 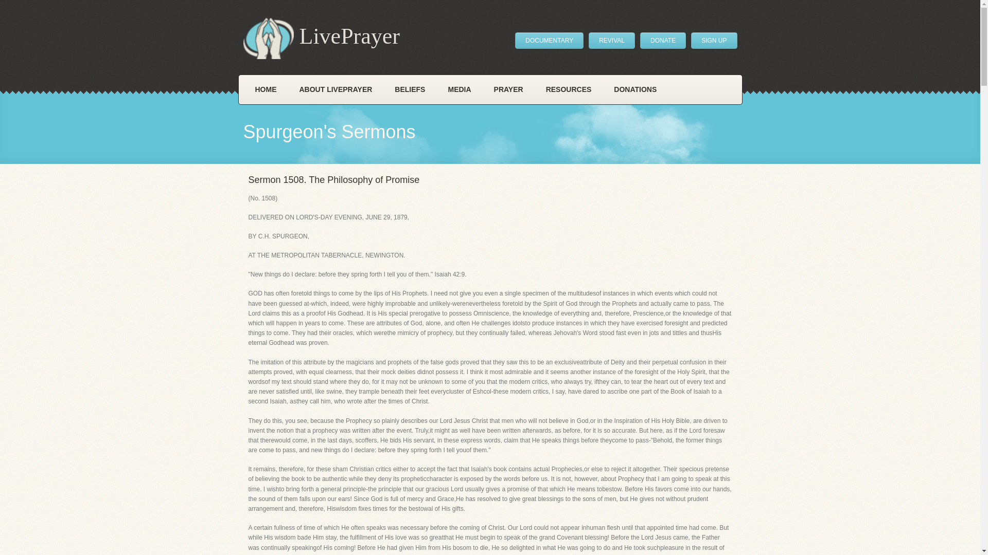 I want to click on MEDIA, so click(x=459, y=89).